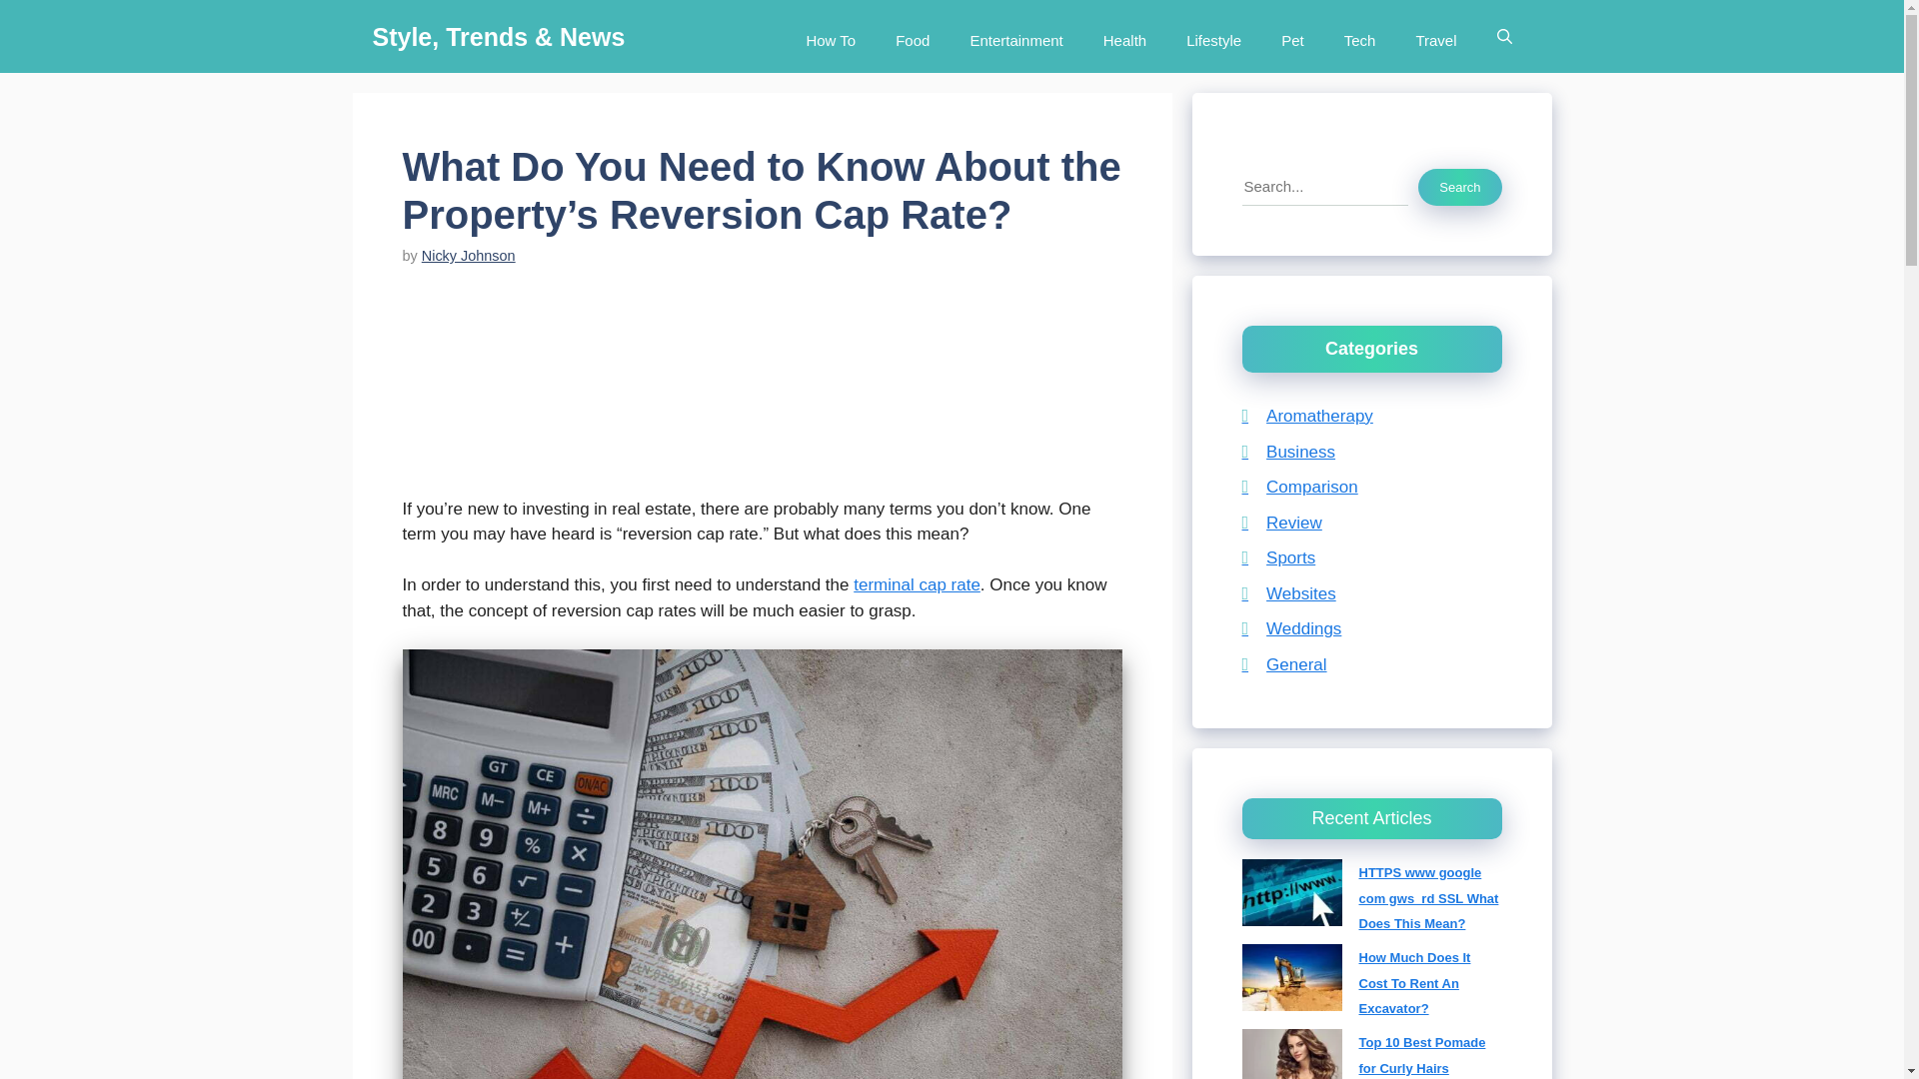 The width and height of the screenshot is (1919, 1079). Describe the element at coordinates (1359, 36) in the screenshot. I see `Tech` at that location.